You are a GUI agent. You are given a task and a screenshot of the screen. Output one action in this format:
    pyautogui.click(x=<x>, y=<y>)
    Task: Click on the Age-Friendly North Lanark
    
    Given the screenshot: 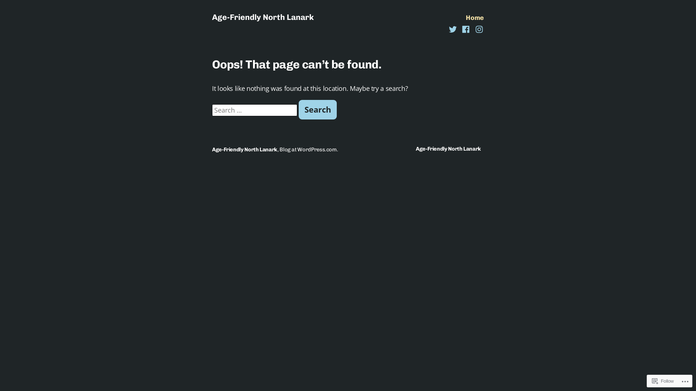 What is the action you would take?
    pyautogui.click(x=450, y=149)
    